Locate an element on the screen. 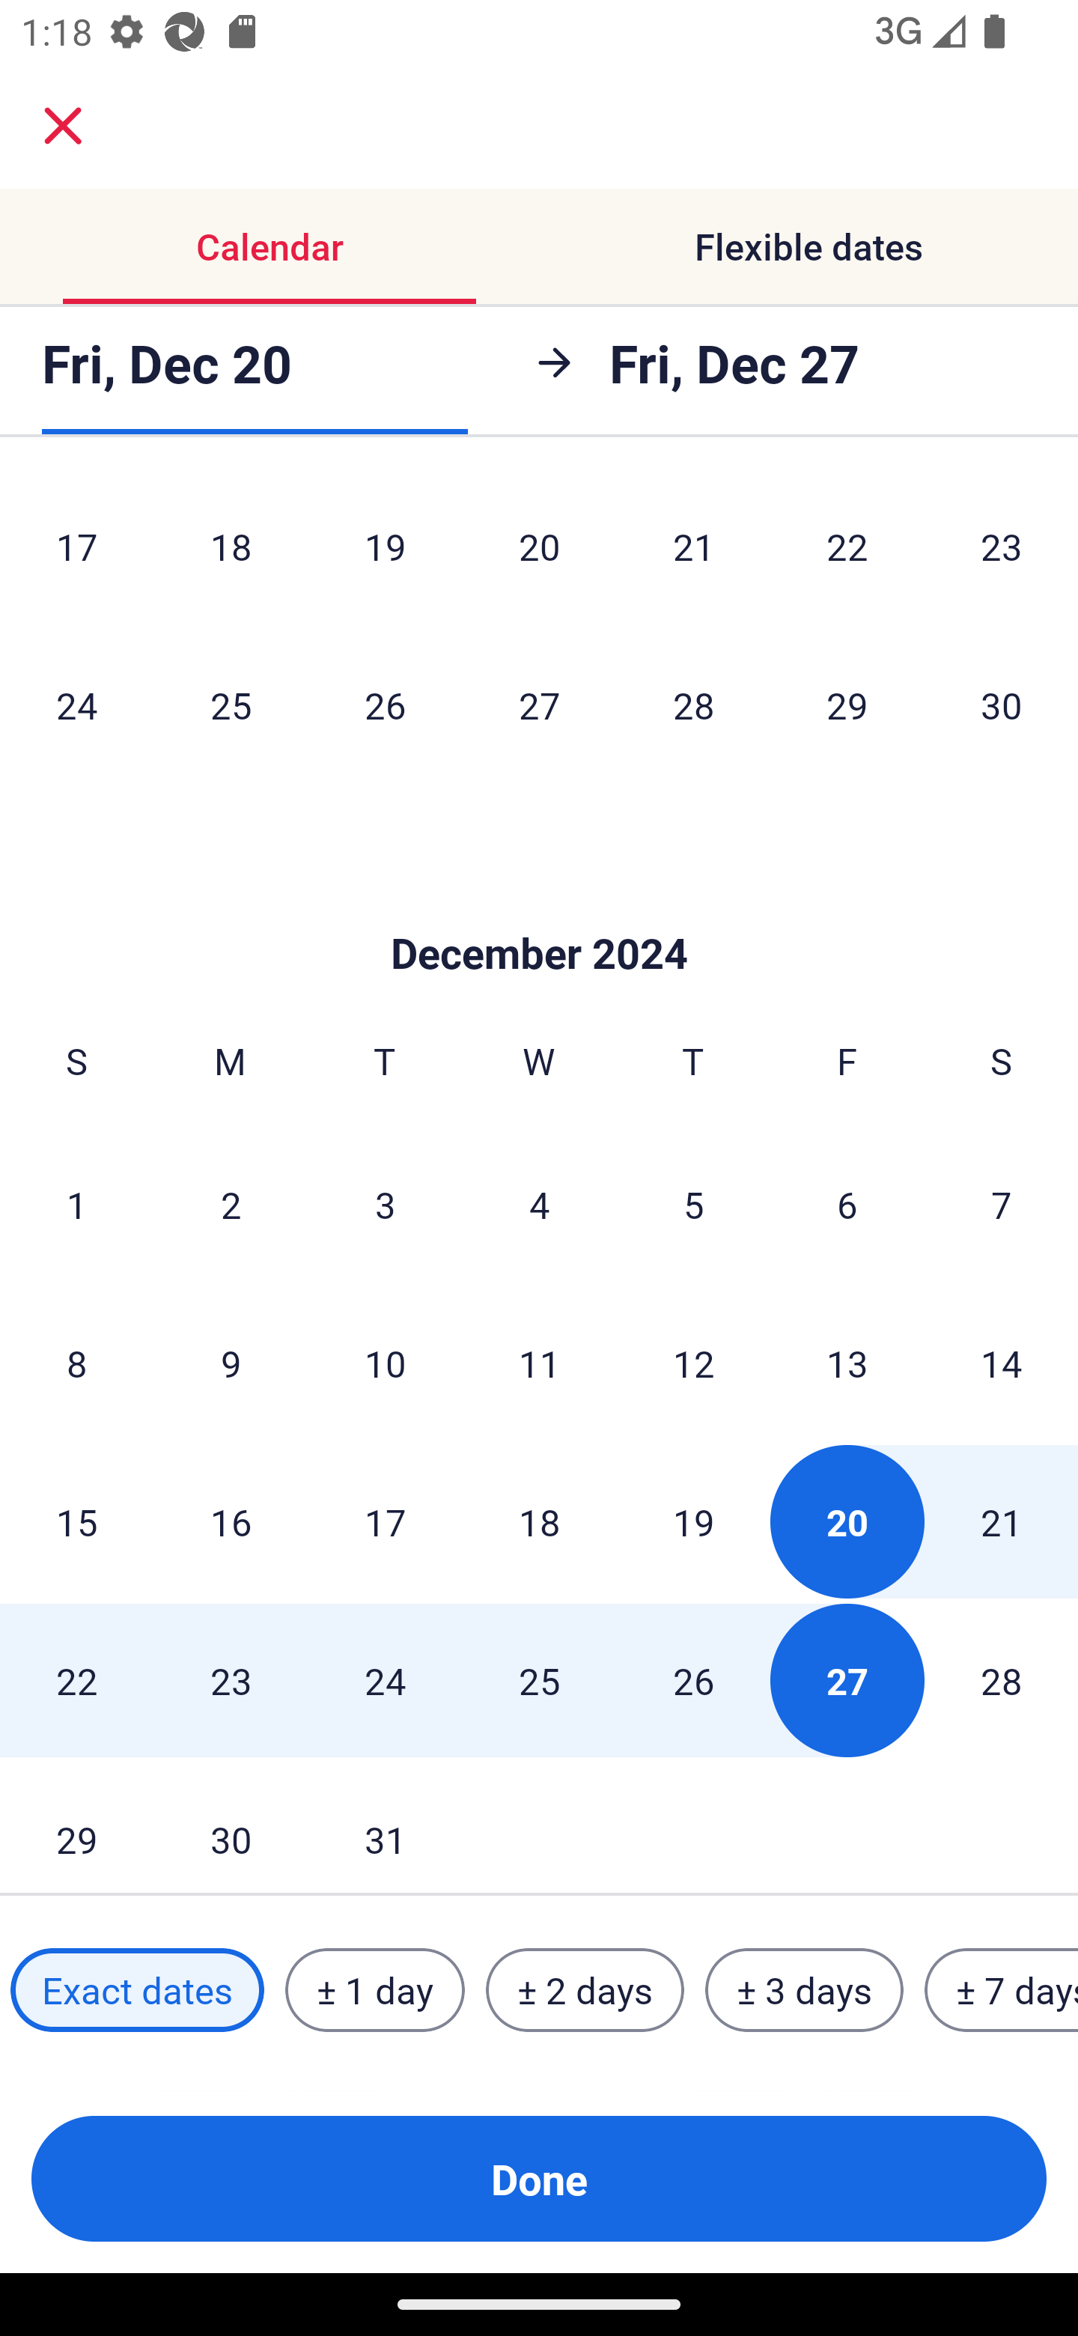  29 Sunday, December 29, 2024 is located at coordinates (76, 1827).